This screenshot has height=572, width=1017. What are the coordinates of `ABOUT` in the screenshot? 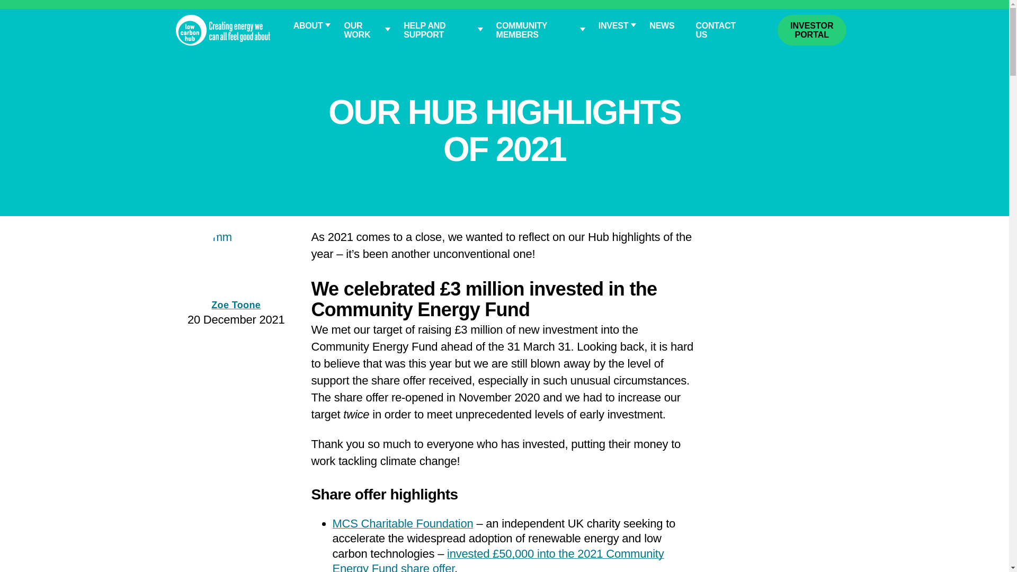 It's located at (308, 25).